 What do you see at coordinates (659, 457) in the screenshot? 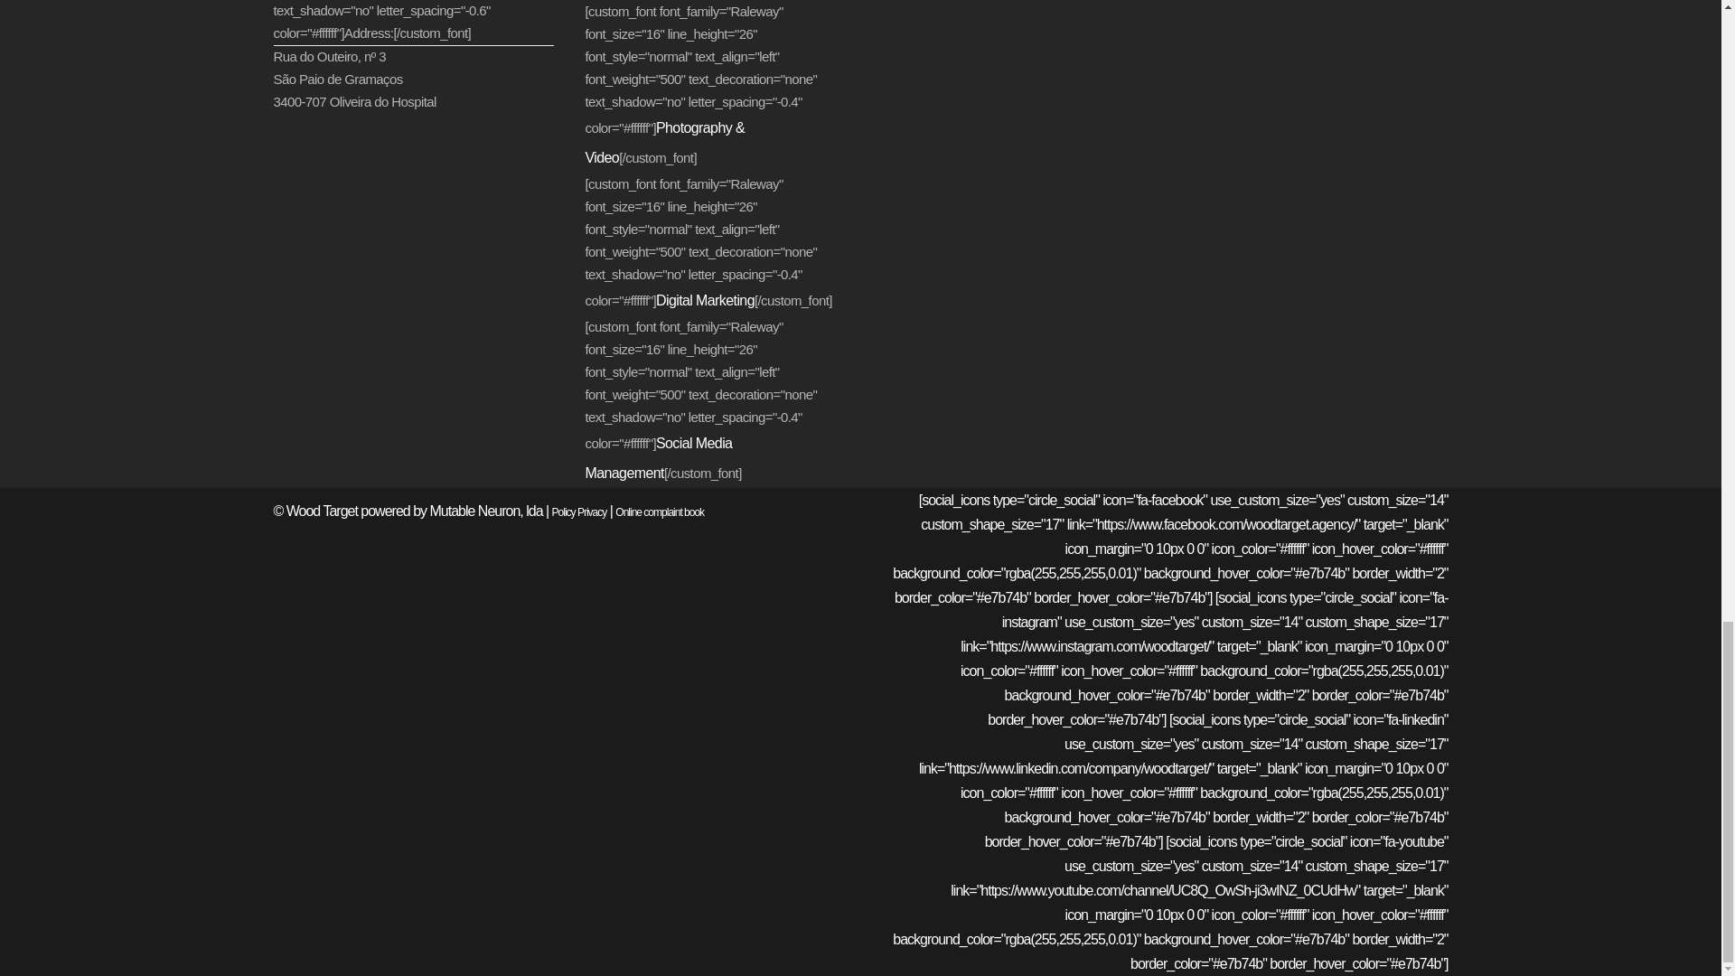
I see `Social Media Management` at bounding box center [659, 457].